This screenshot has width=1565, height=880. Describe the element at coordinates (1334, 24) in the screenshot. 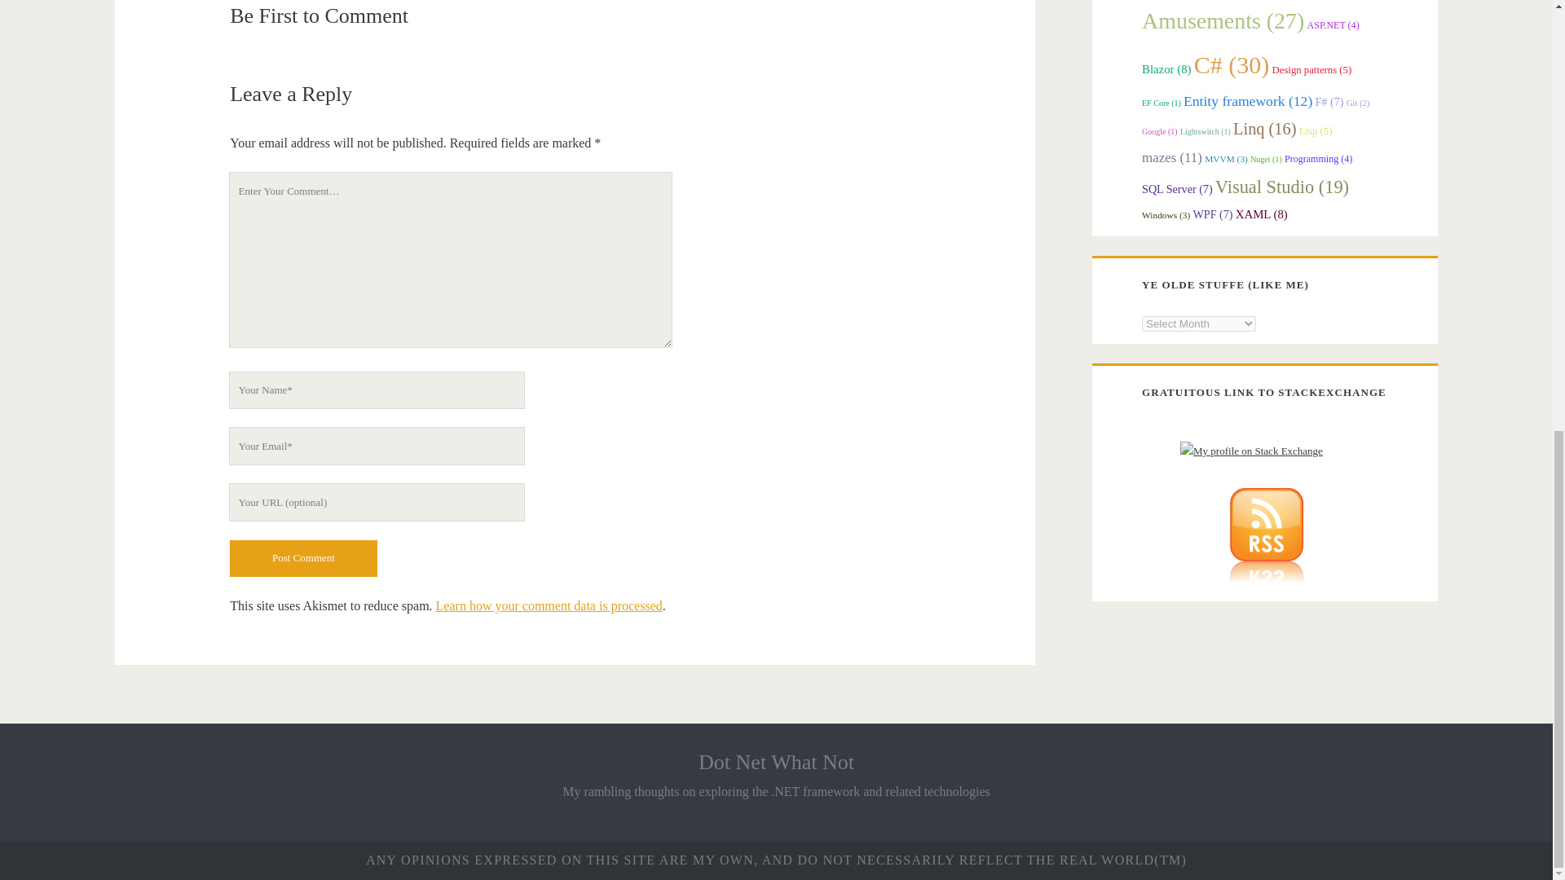

I see `4 topics` at that location.